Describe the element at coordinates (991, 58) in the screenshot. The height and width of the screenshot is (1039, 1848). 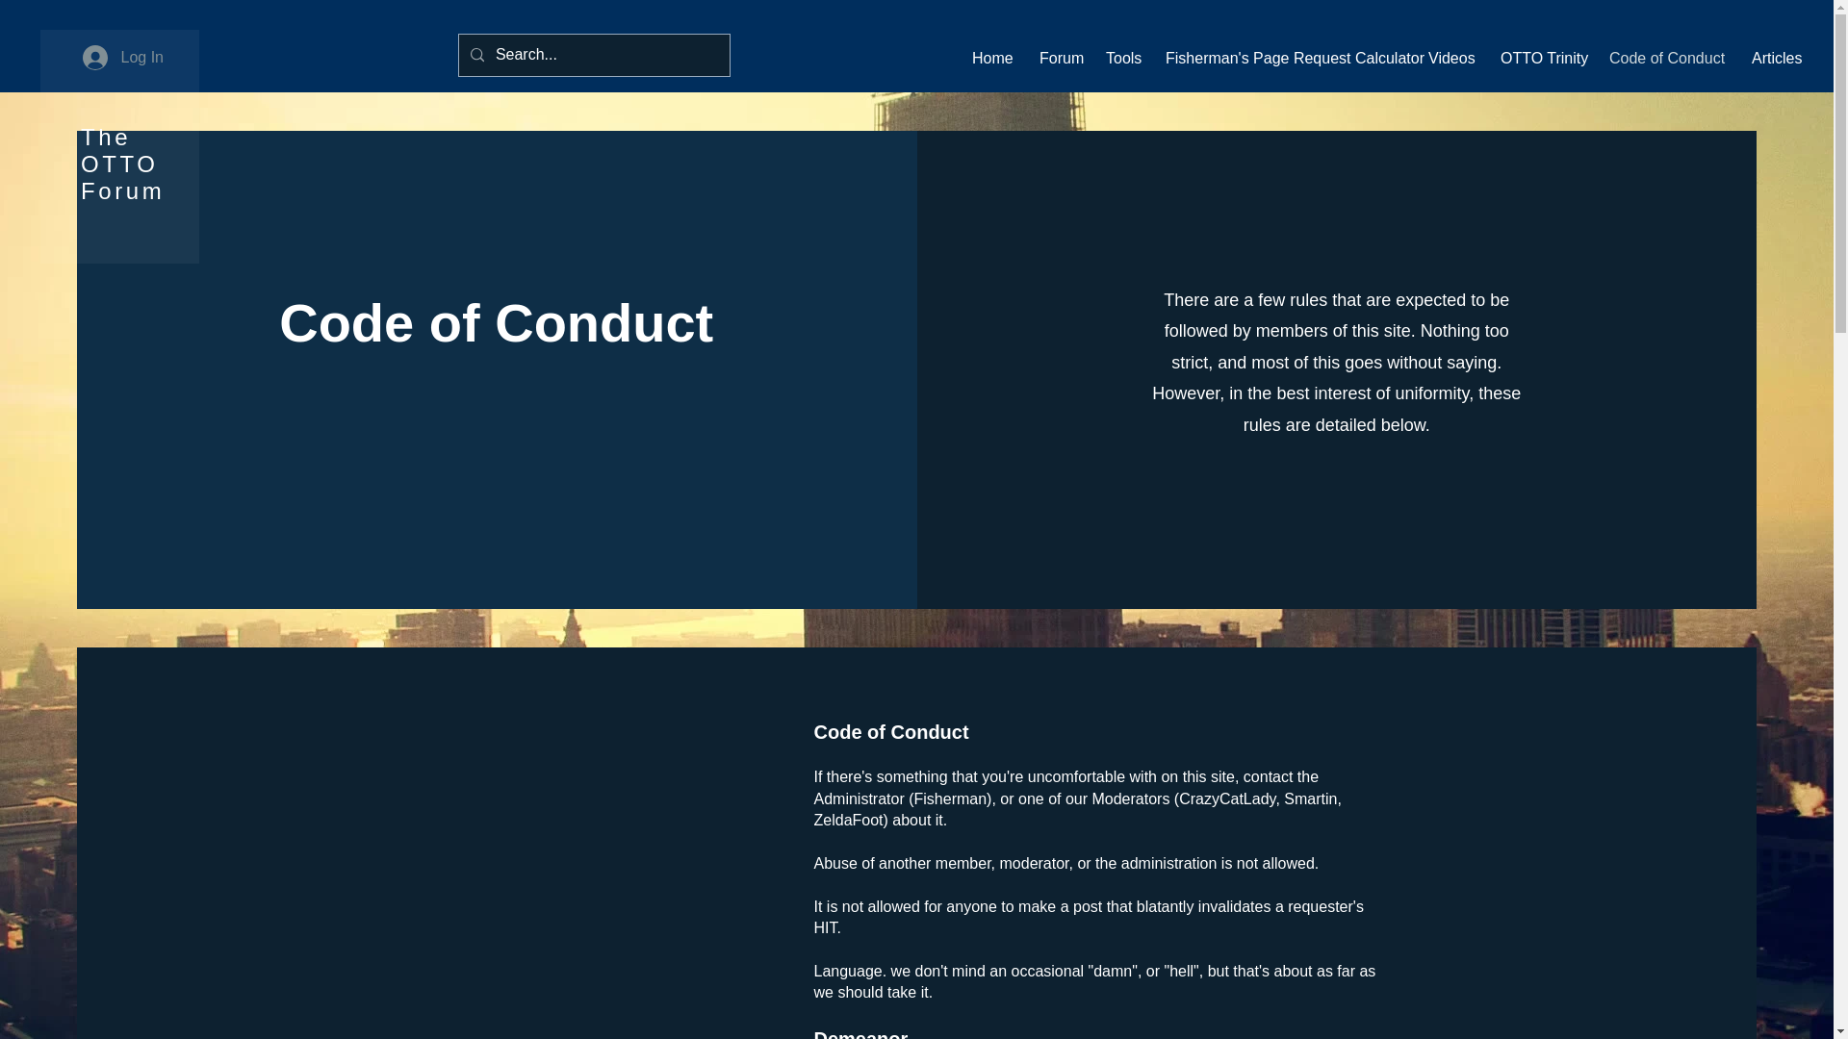
I see `Home` at that location.